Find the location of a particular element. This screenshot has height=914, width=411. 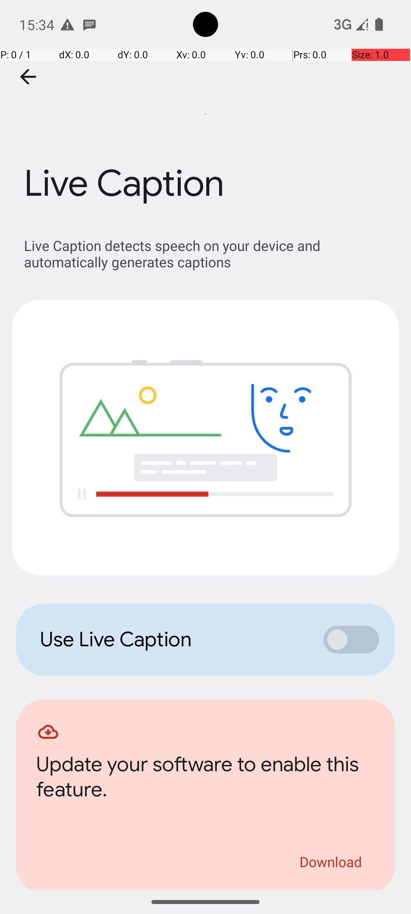

Use Live Caption is located at coordinates (174, 639).